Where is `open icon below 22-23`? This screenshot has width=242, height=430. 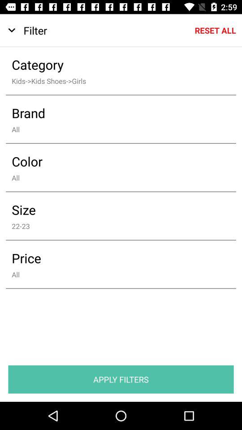
open icon below 22-23 is located at coordinates (115, 258).